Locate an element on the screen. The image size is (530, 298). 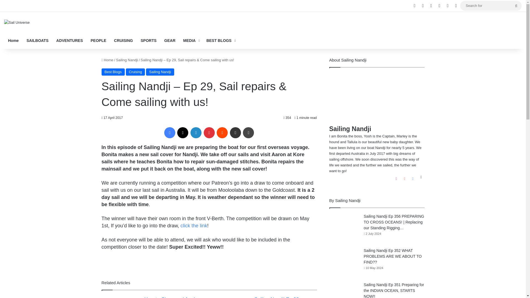
Sailing Nandji is located at coordinates (127, 60).